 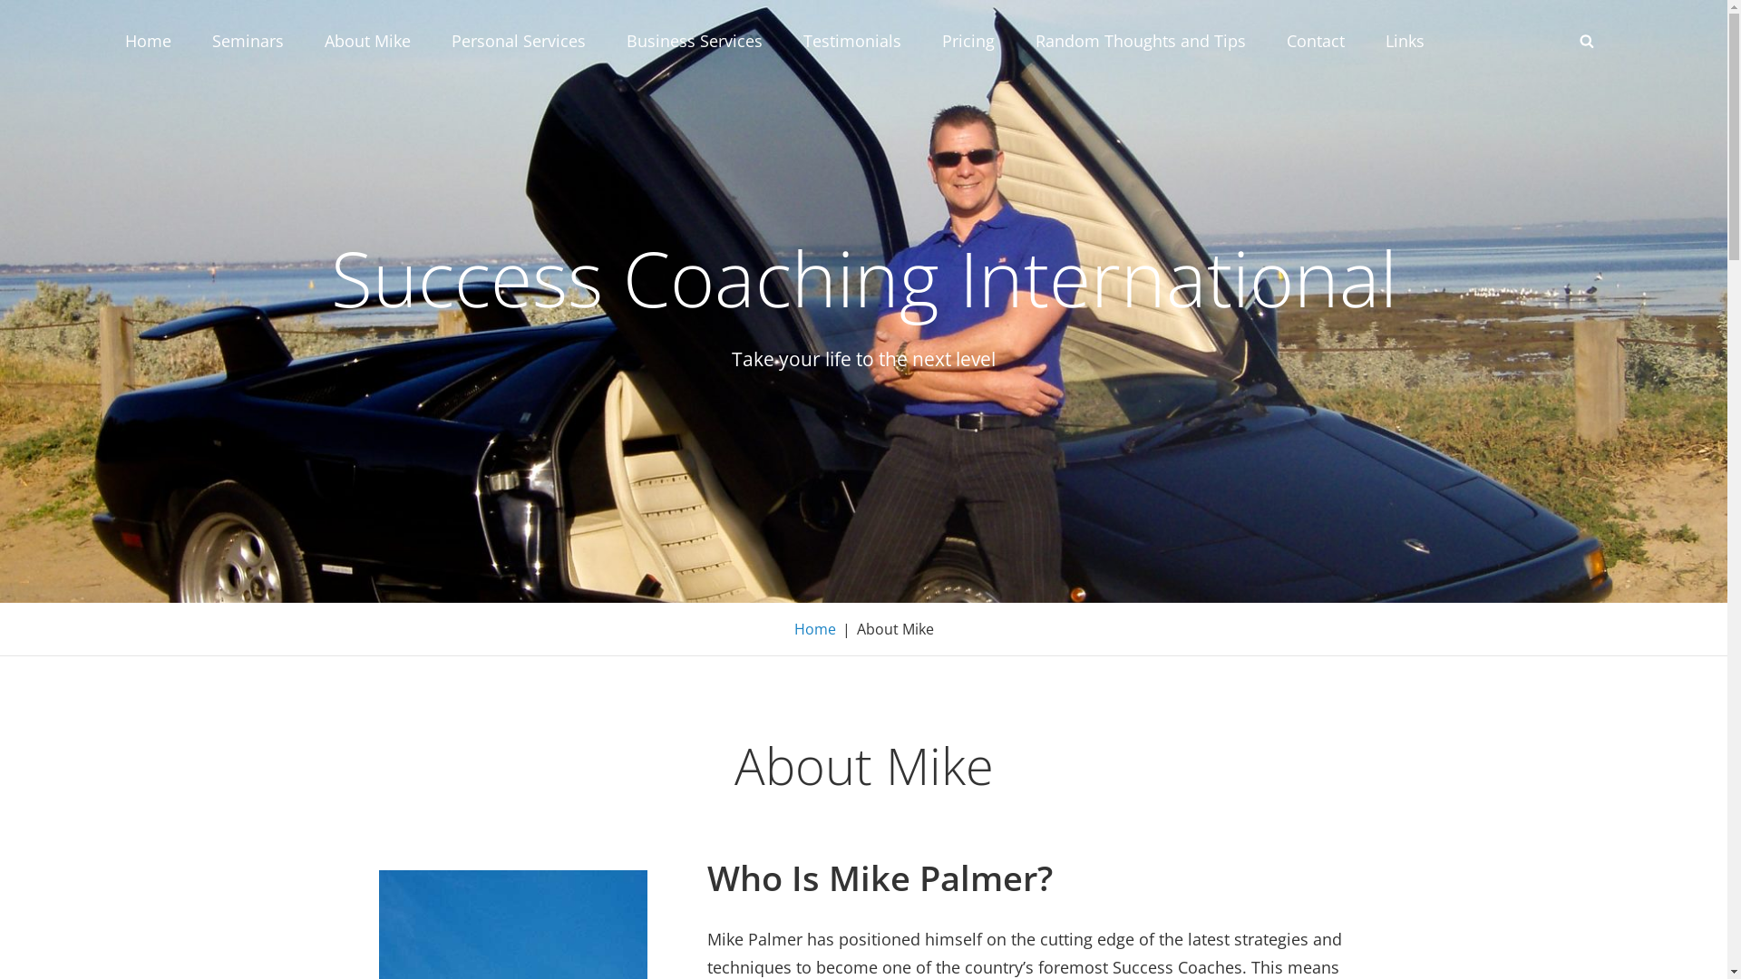 I want to click on Pricing, so click(x=967, y=41).